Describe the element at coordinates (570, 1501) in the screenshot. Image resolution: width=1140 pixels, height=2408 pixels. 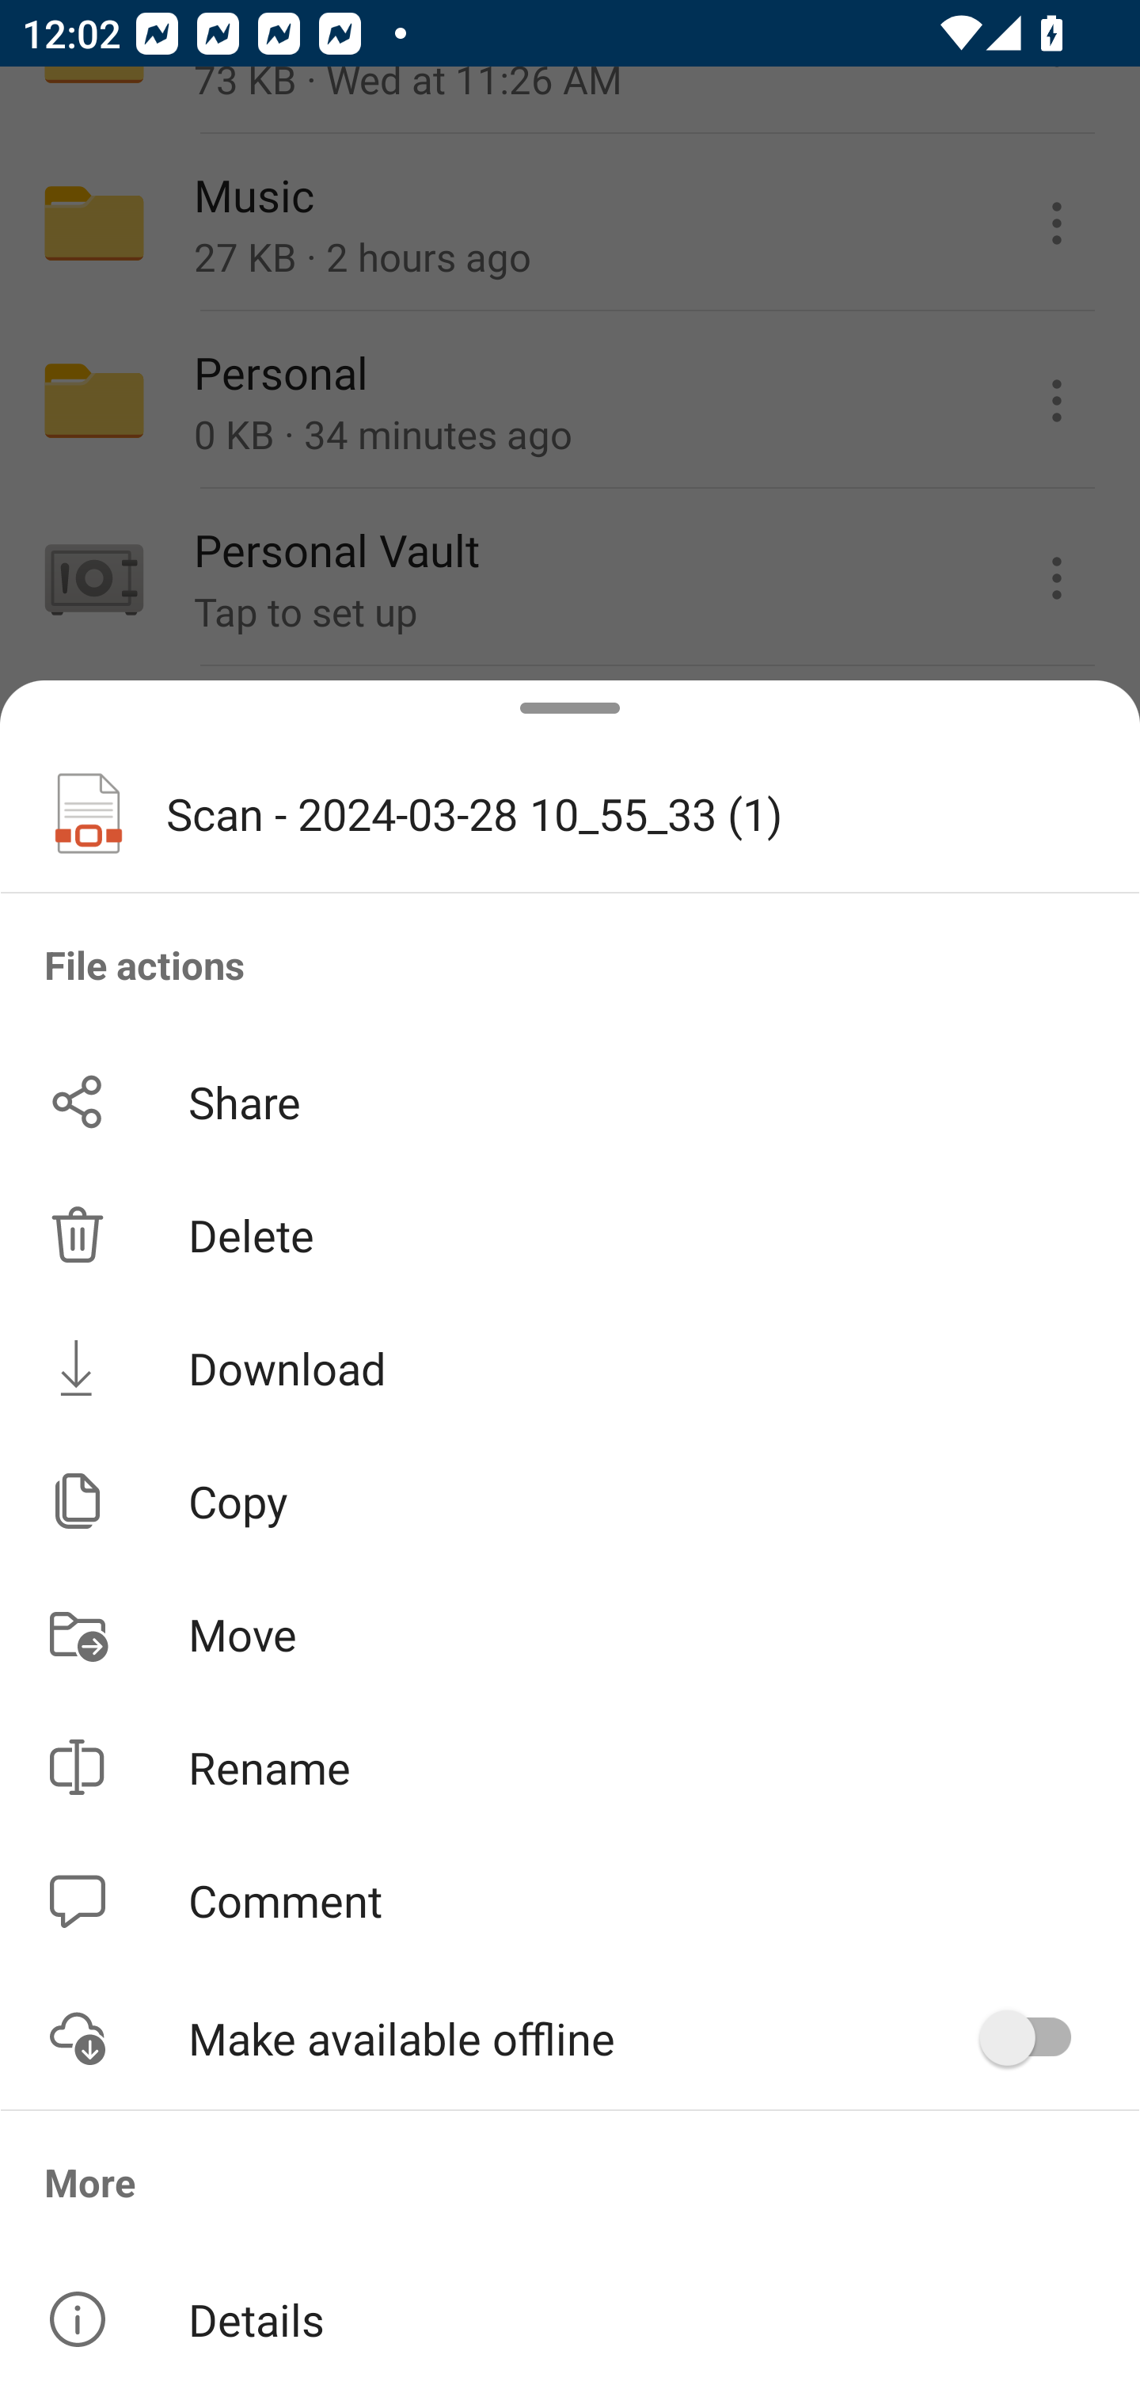
I see `Copy button Copy` at that location.